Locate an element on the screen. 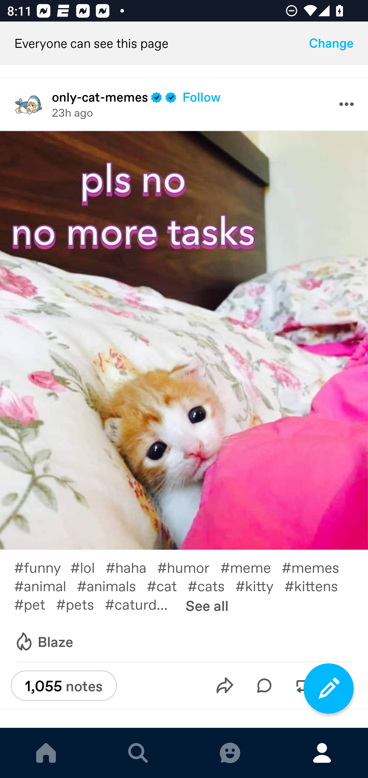 Image resolution: width=368 pixels, height=778 pixels. ACCOUNT is located at coordinates (322, 753).